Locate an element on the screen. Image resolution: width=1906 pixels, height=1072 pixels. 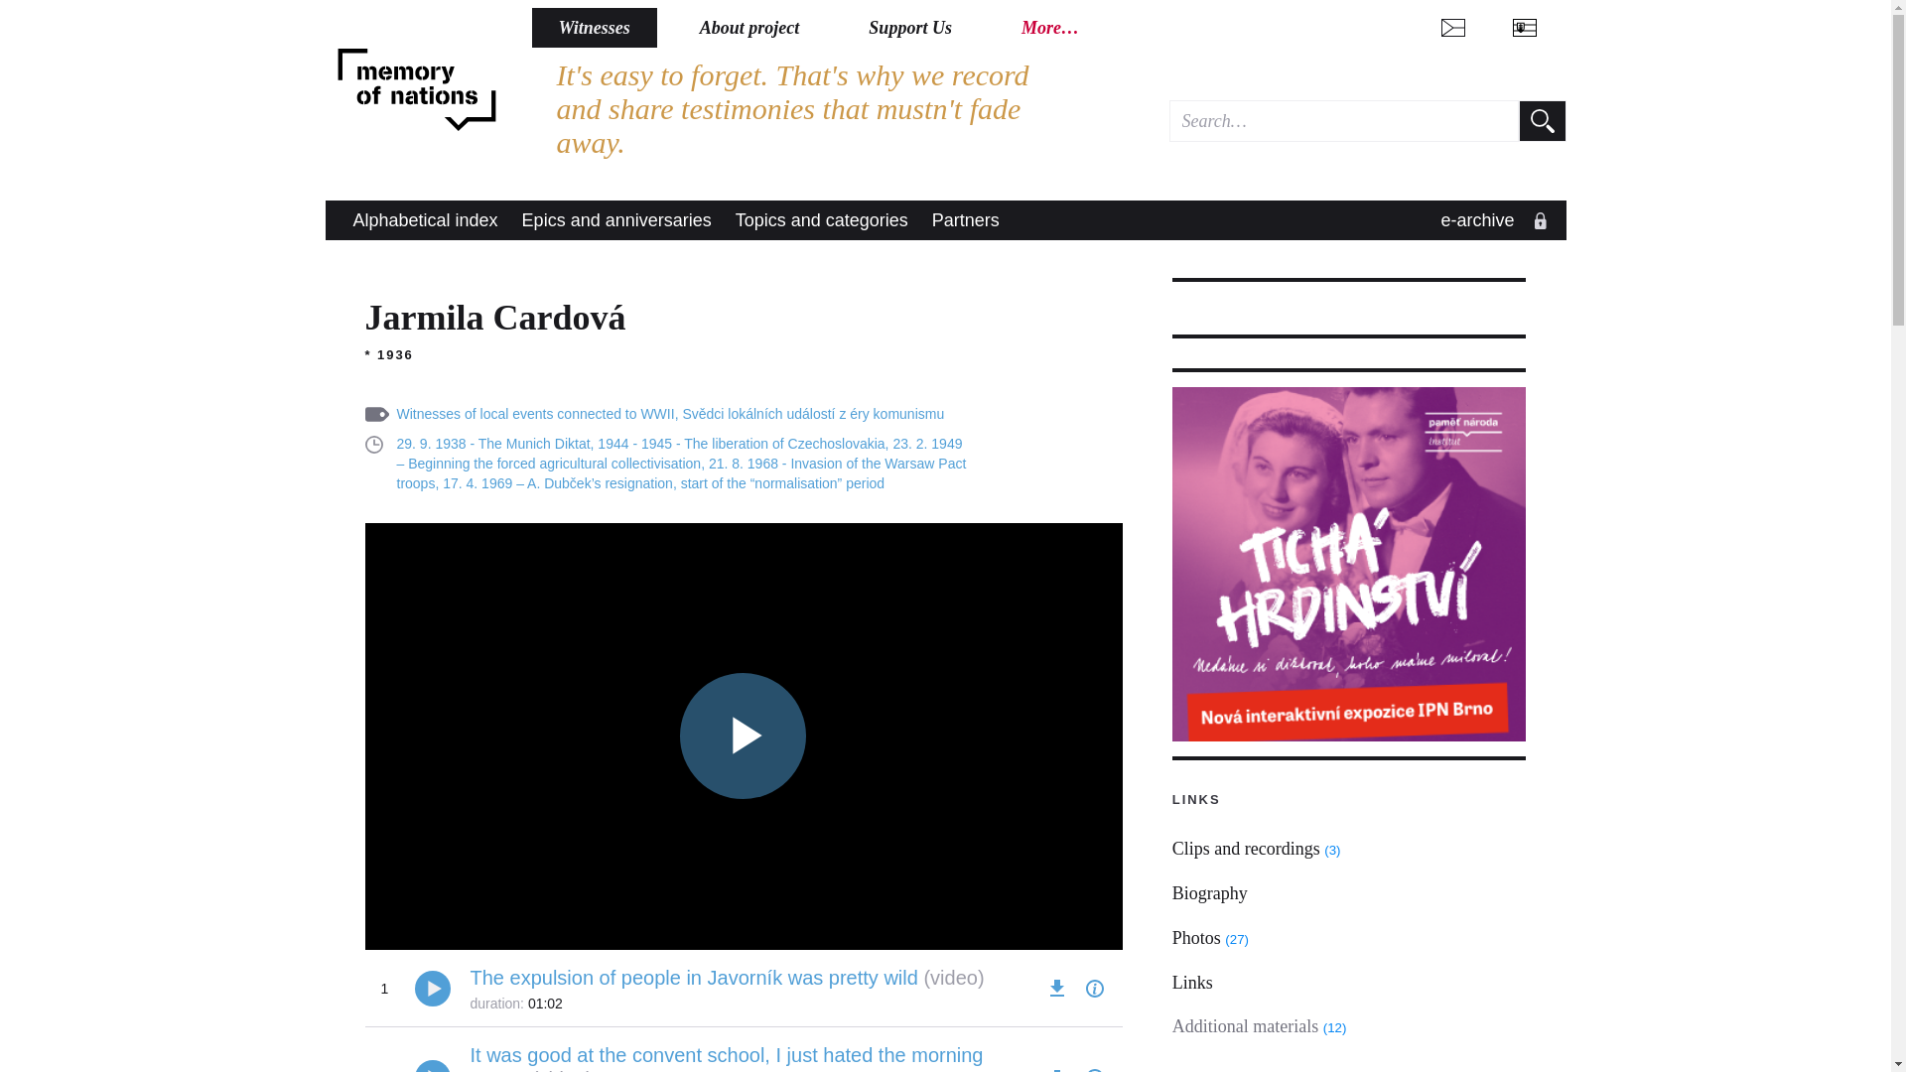
29. 9. 1938 - The Munich Diktat is located at coordinates (493, 443).